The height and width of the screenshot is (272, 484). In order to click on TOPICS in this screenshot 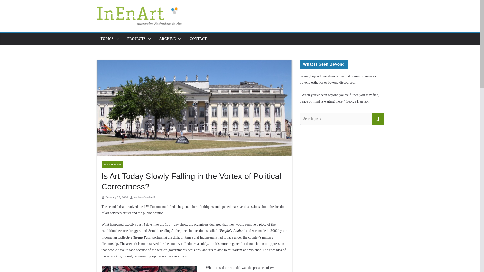, I will do `click(107, 39)`.